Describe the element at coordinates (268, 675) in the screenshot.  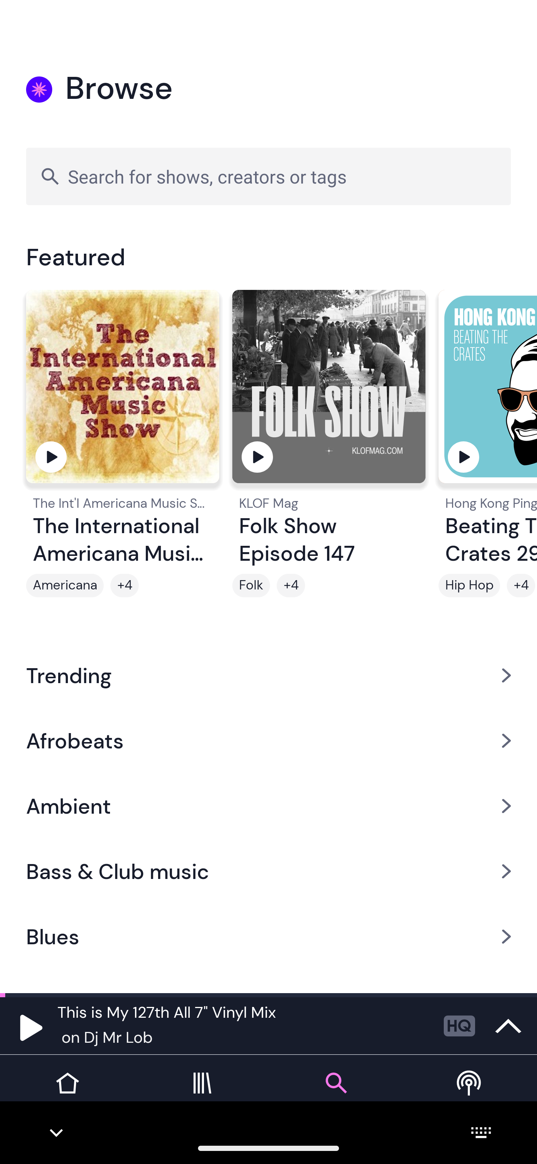
I see `Trending` at that location.